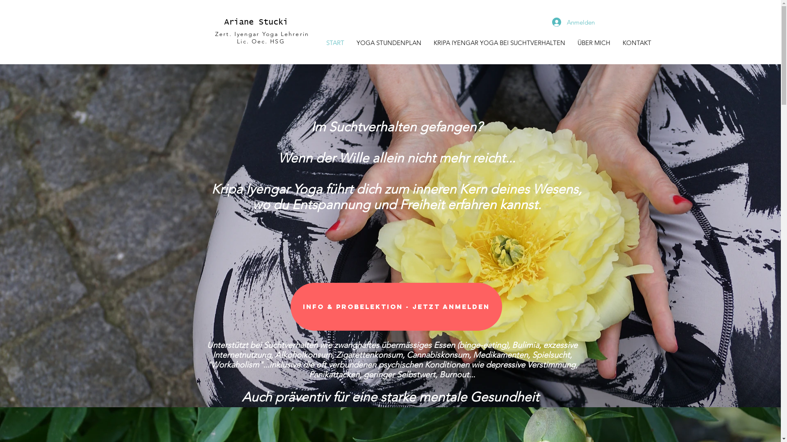 This screenshot has height=442, width=787. I want to click on Ariane Stucki, so click(256, 22).